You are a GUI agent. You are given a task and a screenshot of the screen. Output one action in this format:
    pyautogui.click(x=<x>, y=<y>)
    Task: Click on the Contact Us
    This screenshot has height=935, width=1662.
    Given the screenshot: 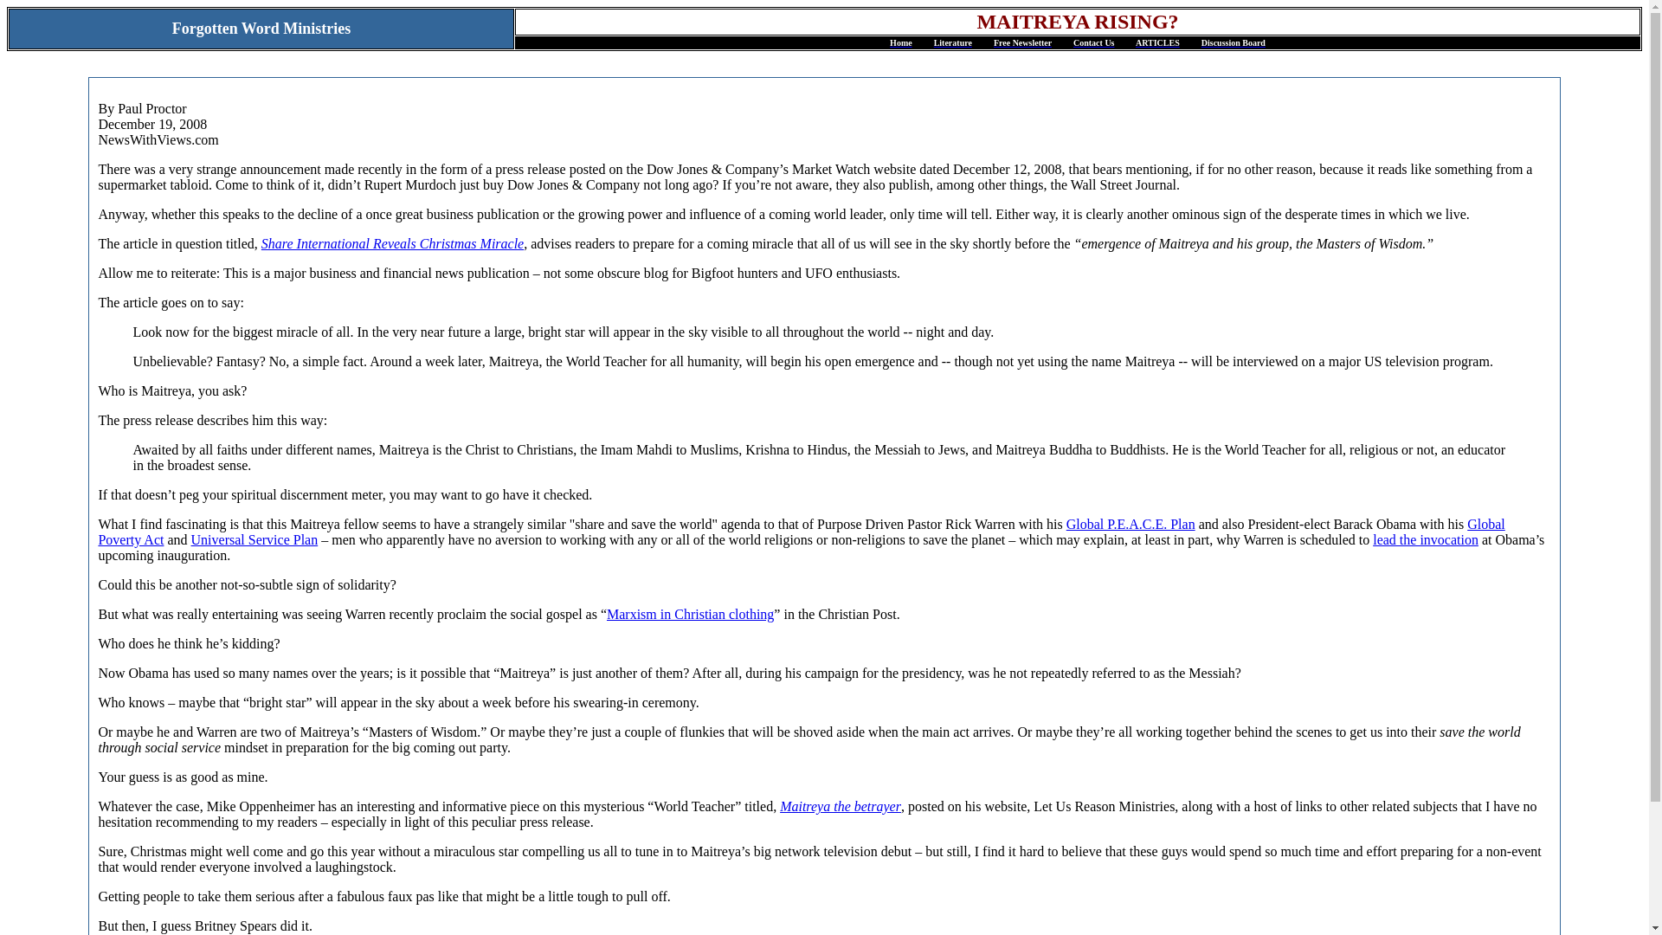 What is the action you would take?
    pyautogui.click(x=1094, y=43)
    